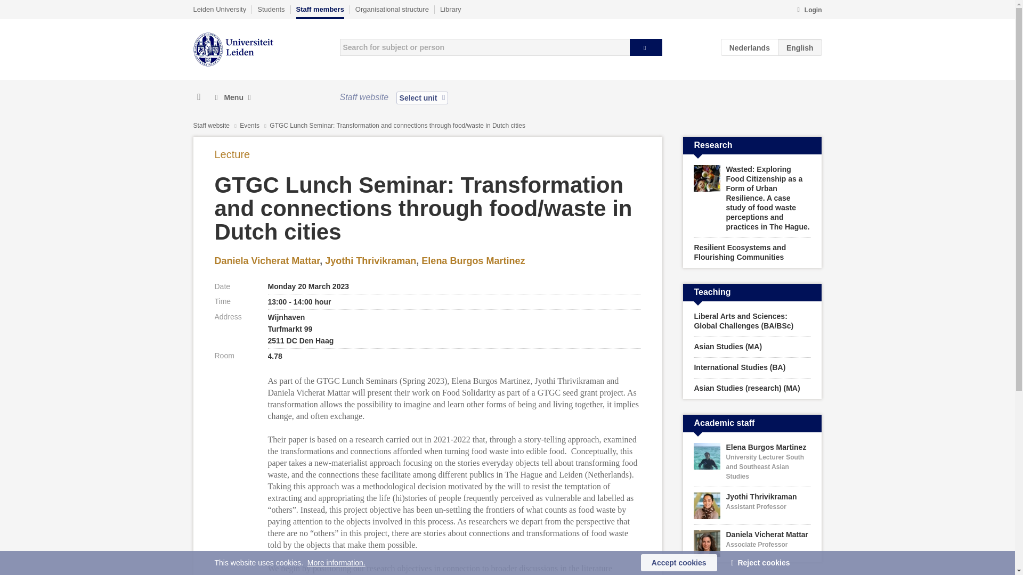 This screenshot has height=575, width=1023. Describe the element at coordinates (423, 97) in the screenshot. I see `Select unit` at that location.